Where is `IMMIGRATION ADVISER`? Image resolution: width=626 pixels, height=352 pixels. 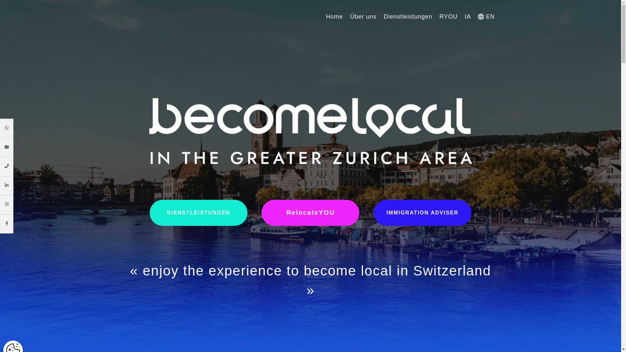 IMMIGRATION ADVISER is located at coordinates (423, 213).